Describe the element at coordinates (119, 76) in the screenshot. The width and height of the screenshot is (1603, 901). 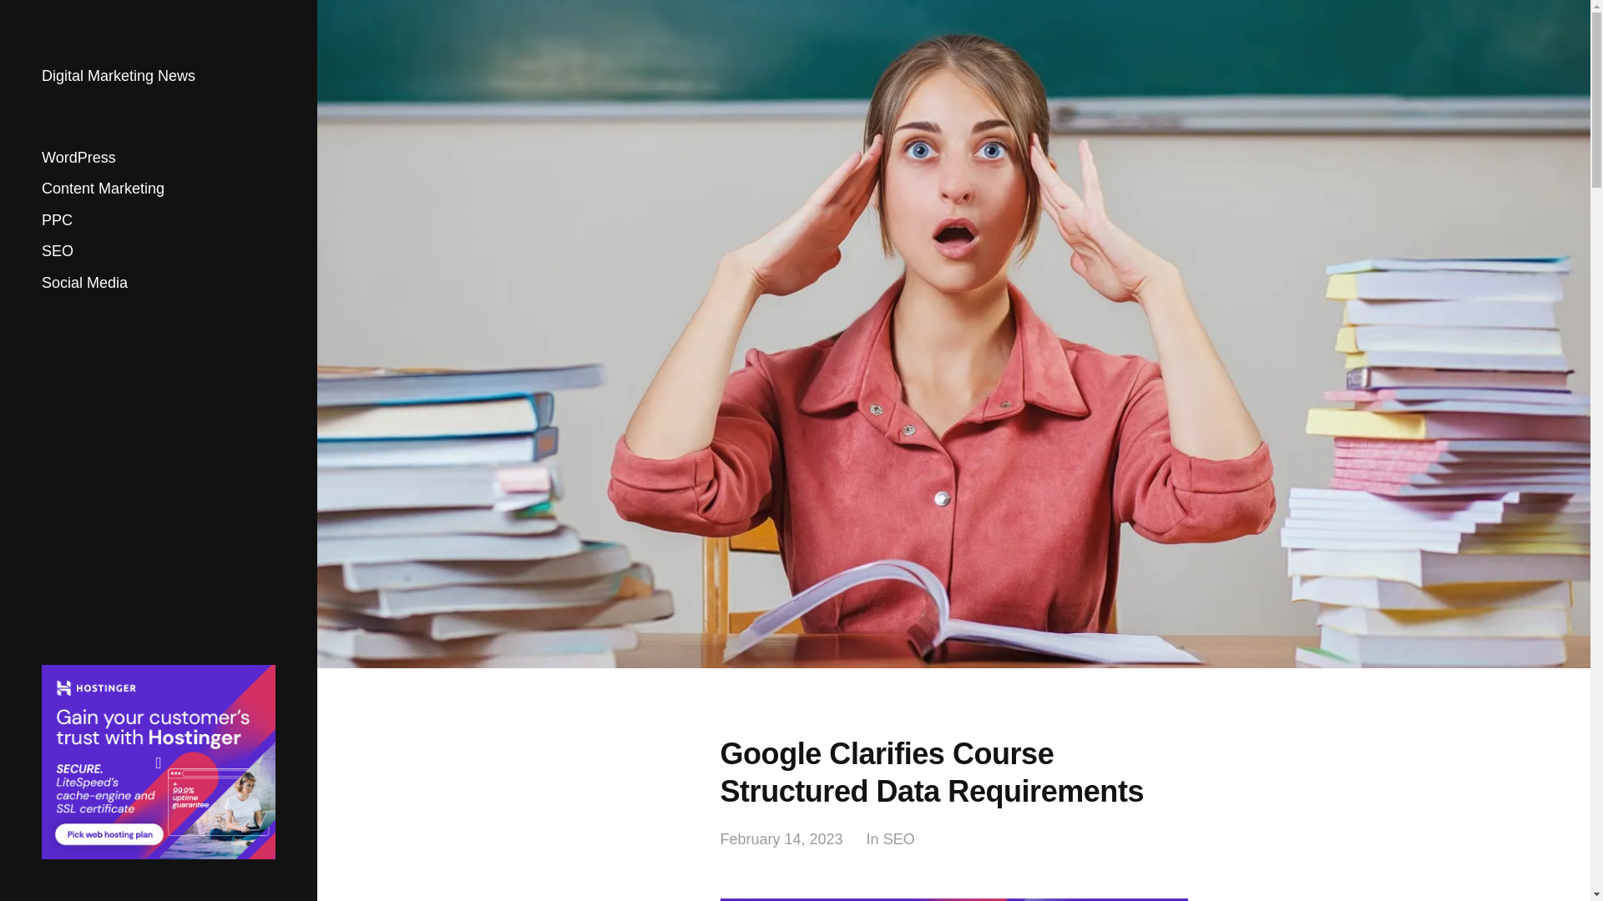
I see `Digital Marketing News` at that location.